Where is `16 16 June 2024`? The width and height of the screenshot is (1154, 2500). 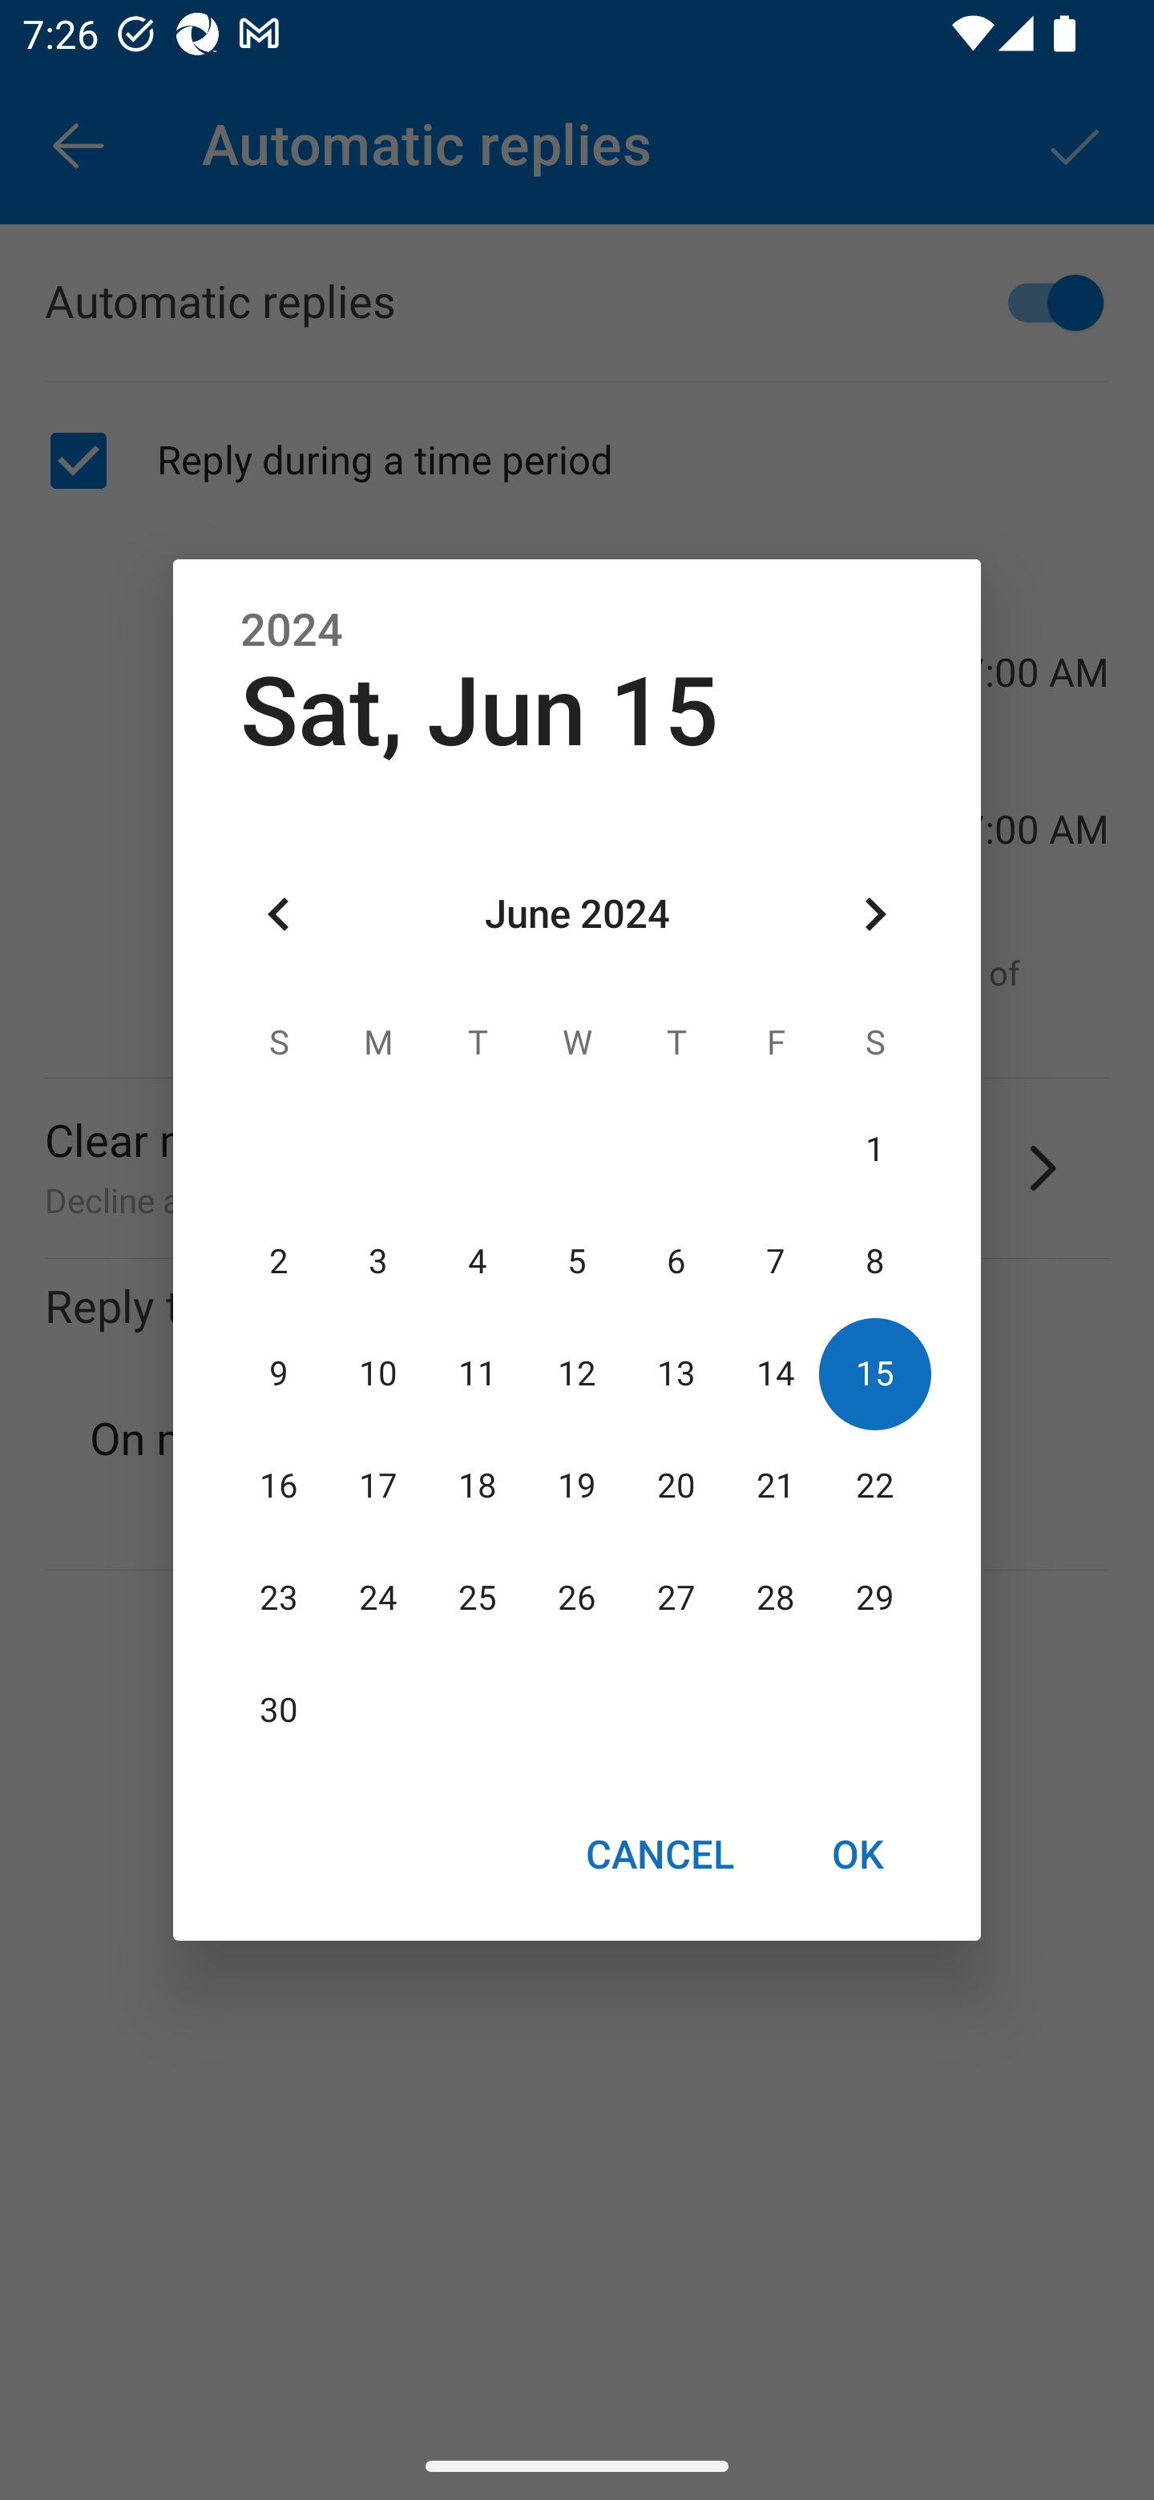 16 16 June 2024 is located at coordinates (279, 1486).